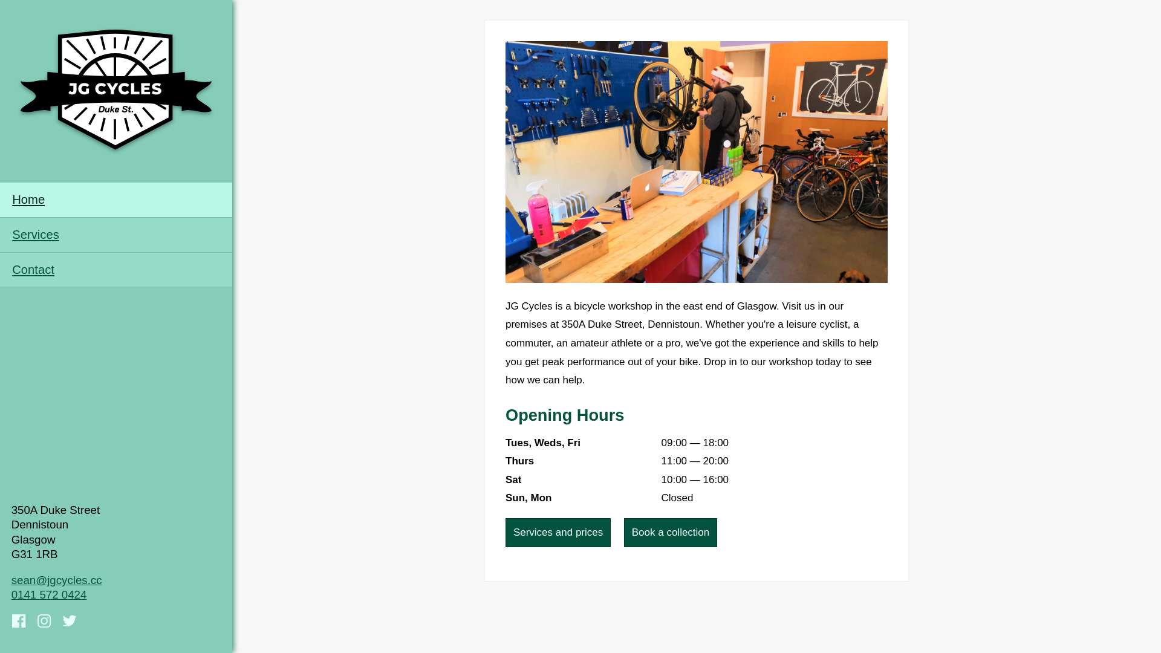  What do you see at coordinates (671, 532) in the screenshot?
I see `Book a collection` at bounding box center [671, 532].